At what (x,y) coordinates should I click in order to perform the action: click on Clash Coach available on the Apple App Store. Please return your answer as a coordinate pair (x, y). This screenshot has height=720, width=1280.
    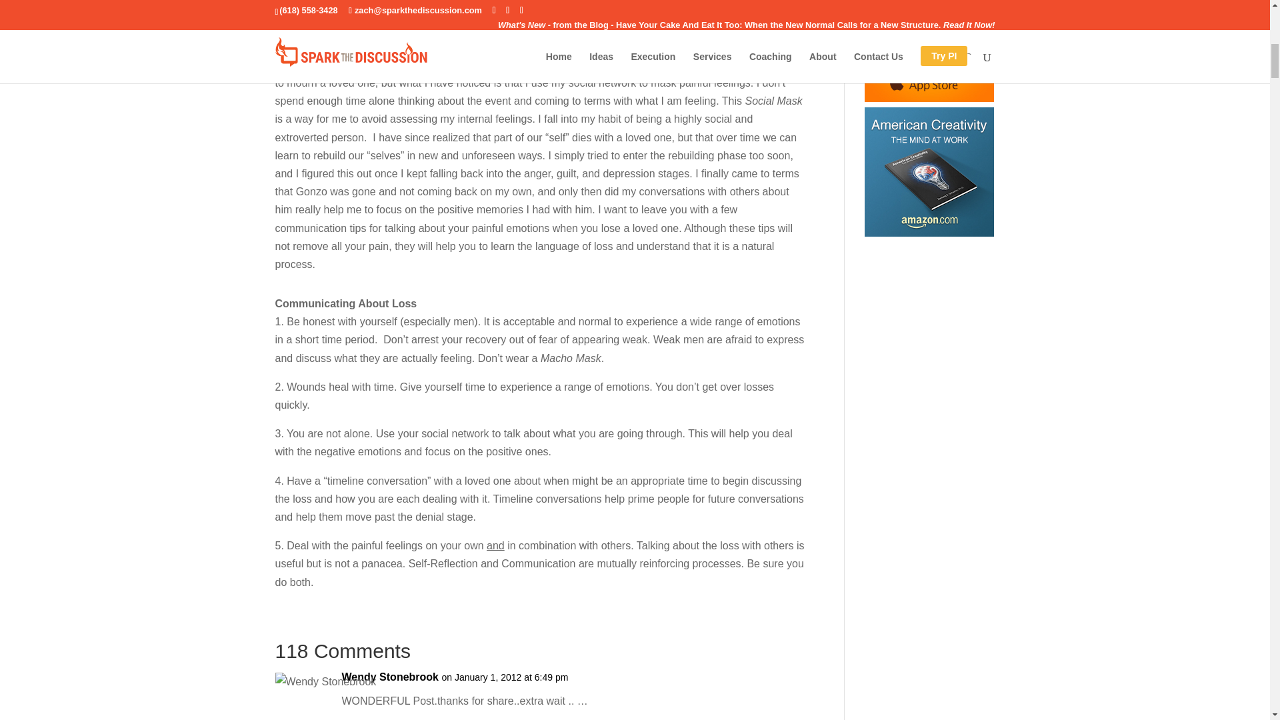
    Looking at the image, I should click on (929, 51).